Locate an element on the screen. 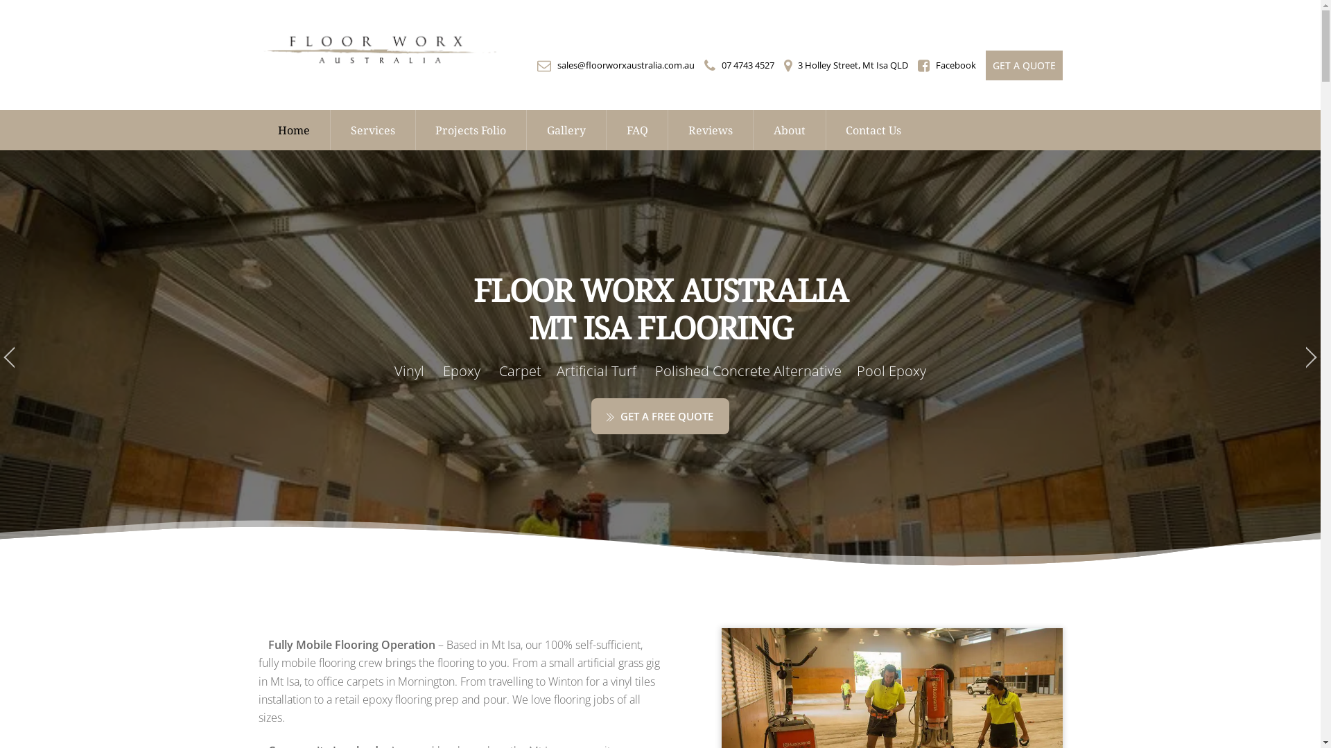  Gallery is located at coordinates (566, 130).